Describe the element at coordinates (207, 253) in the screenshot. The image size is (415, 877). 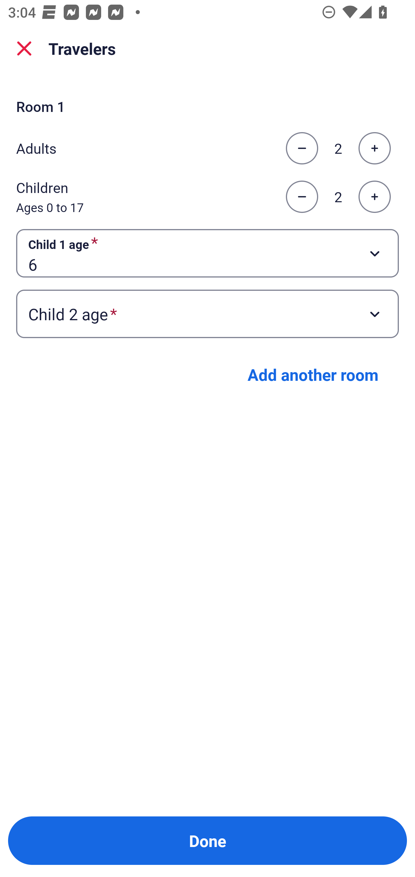
I see `Child 1 age required Button 6` at that location.